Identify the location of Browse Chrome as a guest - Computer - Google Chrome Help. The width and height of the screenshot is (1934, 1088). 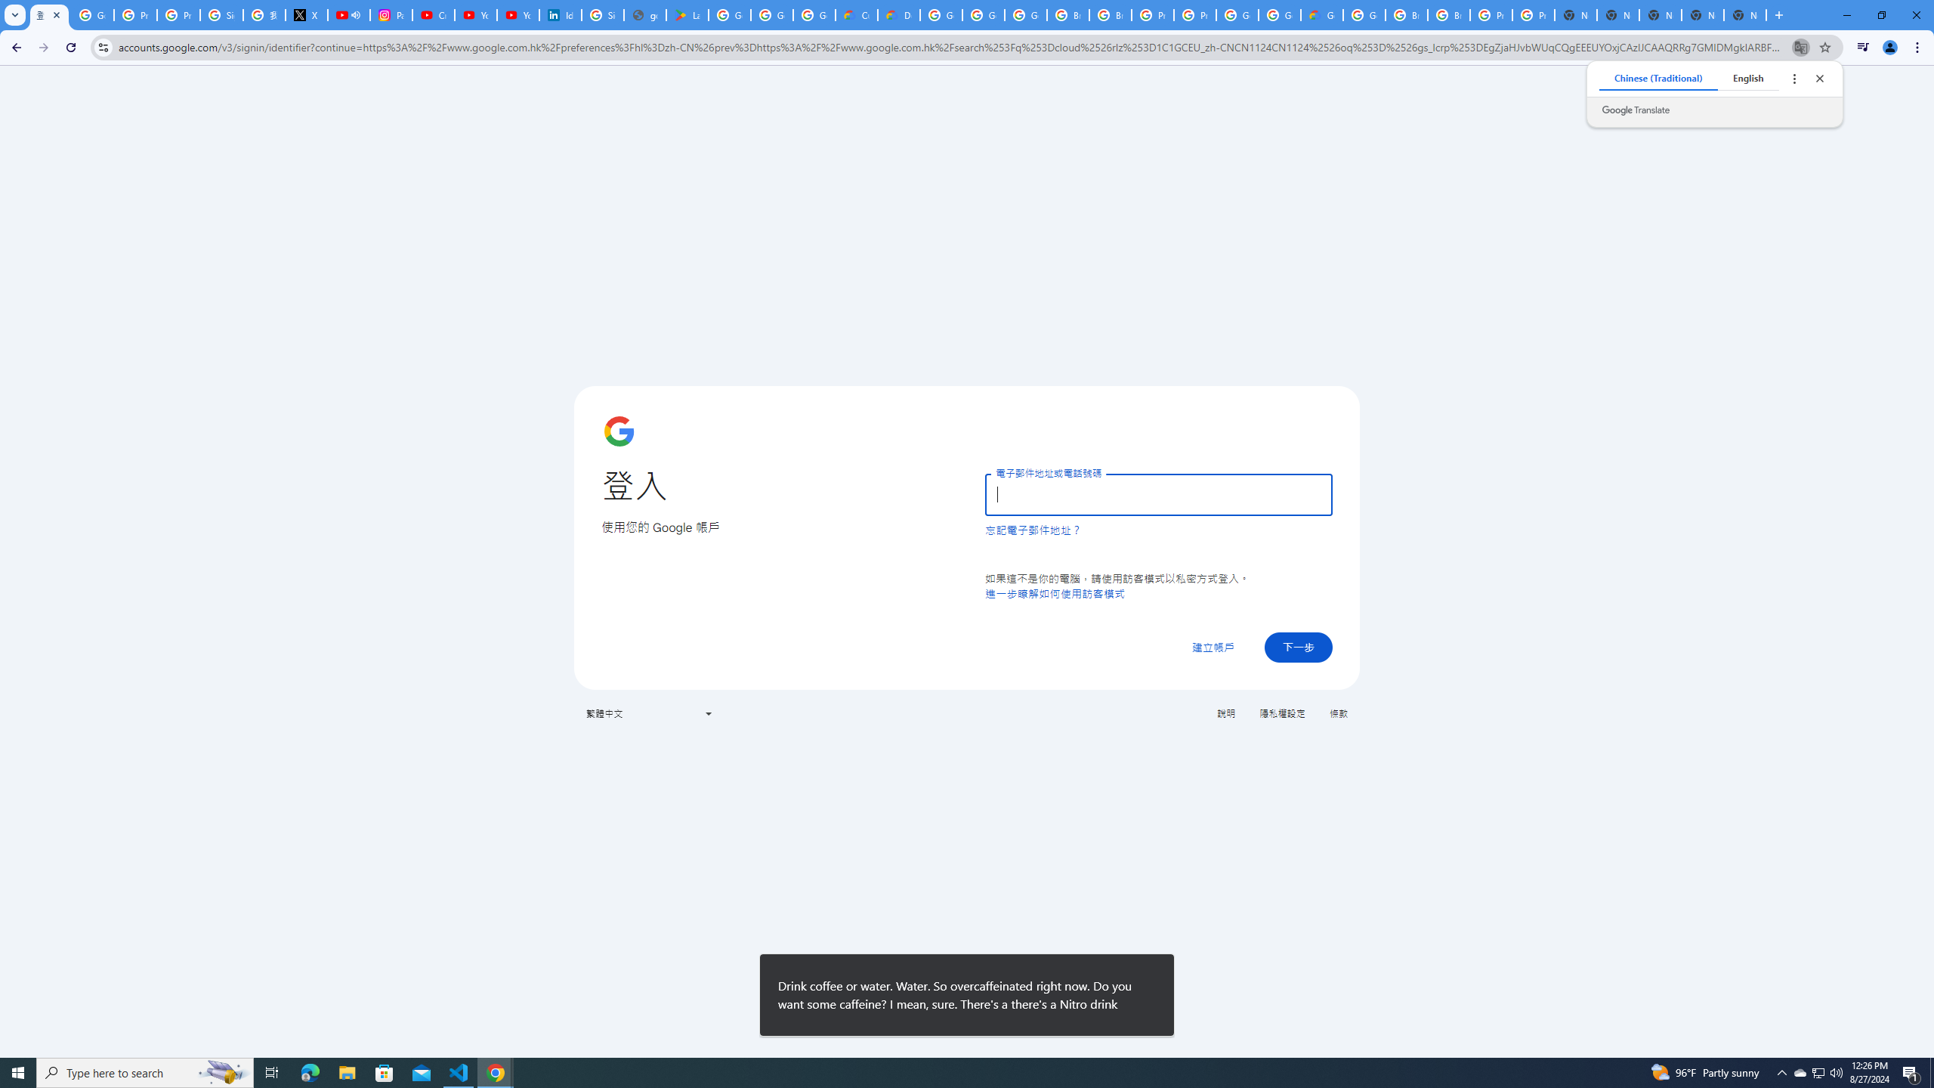
(1068, 15).